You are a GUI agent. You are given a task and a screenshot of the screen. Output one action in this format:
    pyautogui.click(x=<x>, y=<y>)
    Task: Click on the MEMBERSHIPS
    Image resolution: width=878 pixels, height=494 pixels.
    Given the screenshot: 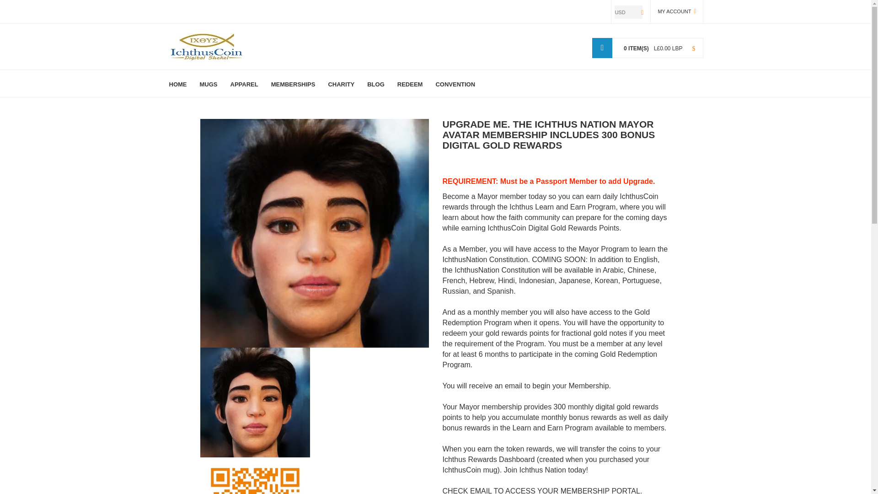 What is the action you would take?
    pyautogui.click(x=294, y=83)
    